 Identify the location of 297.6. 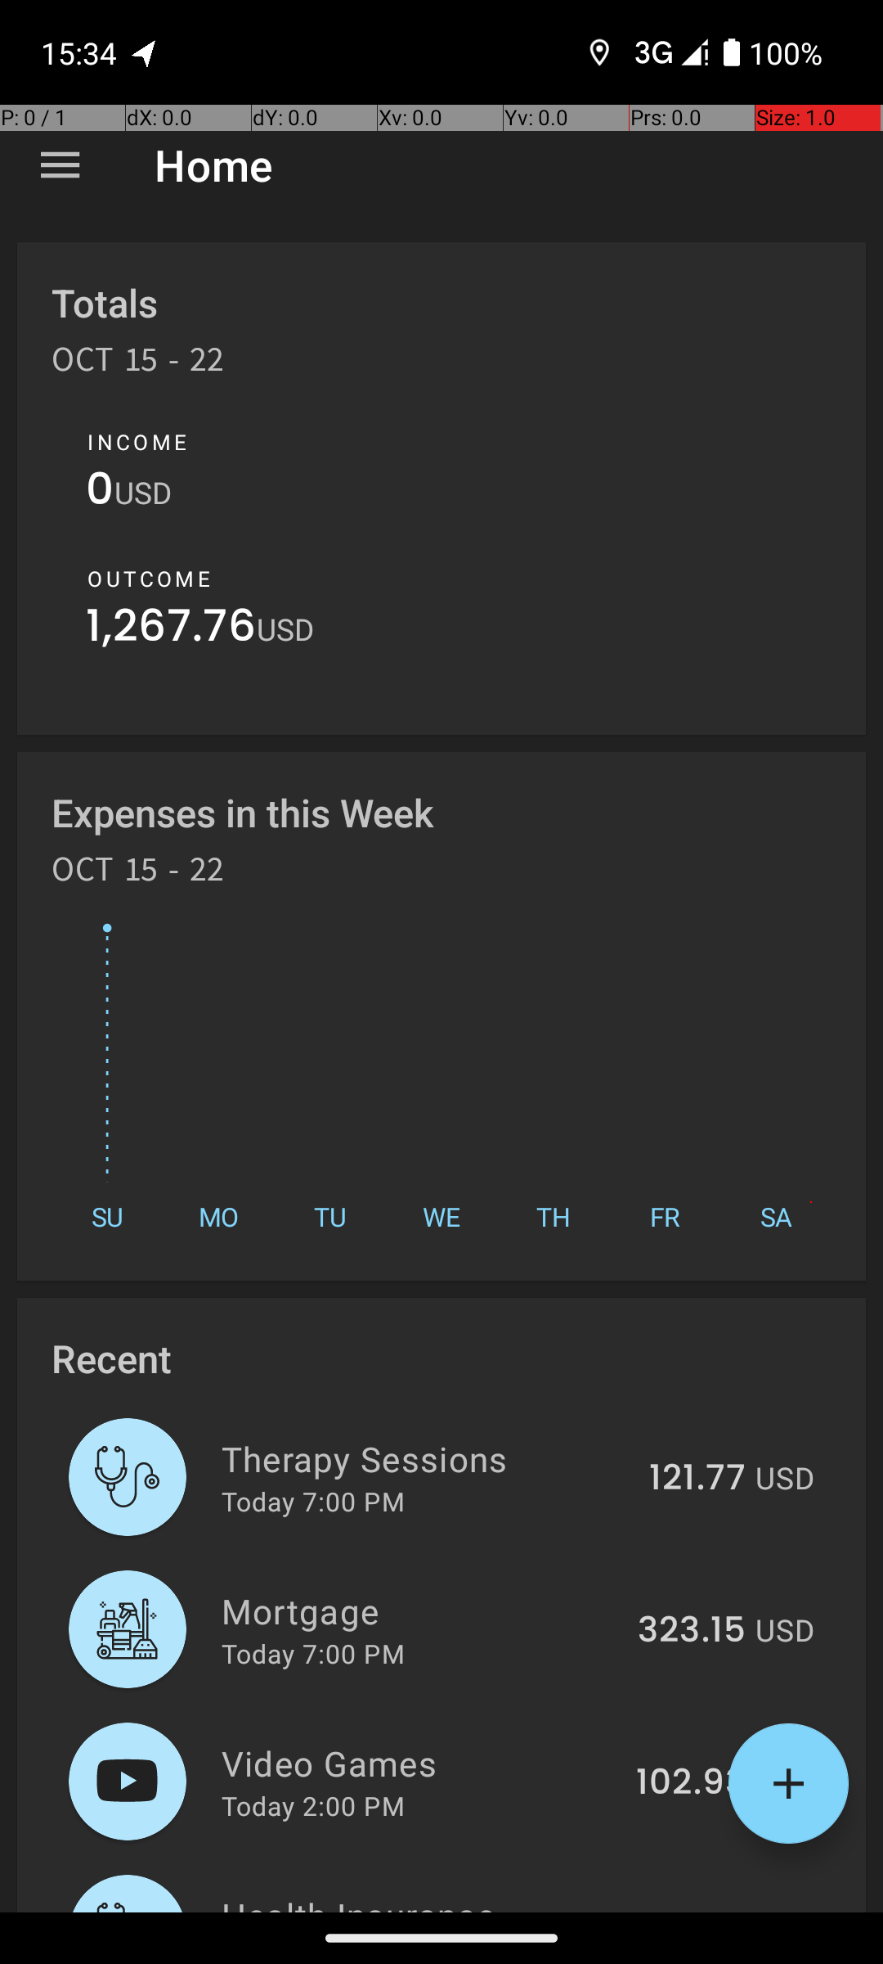
(698, 1910).